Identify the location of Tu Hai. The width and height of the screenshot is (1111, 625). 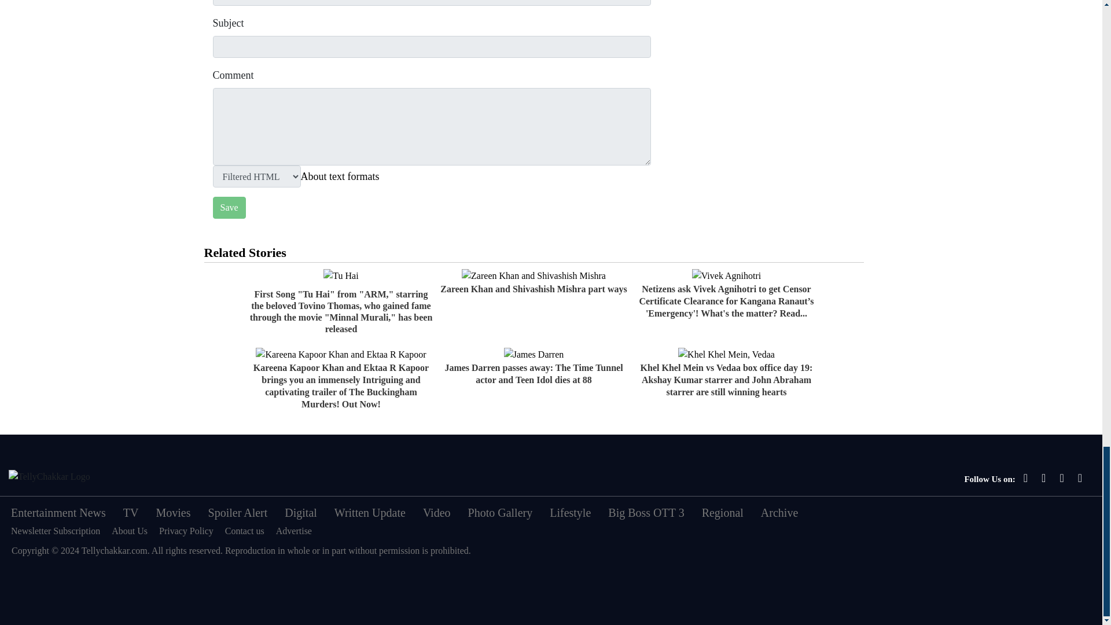
(340, 276).